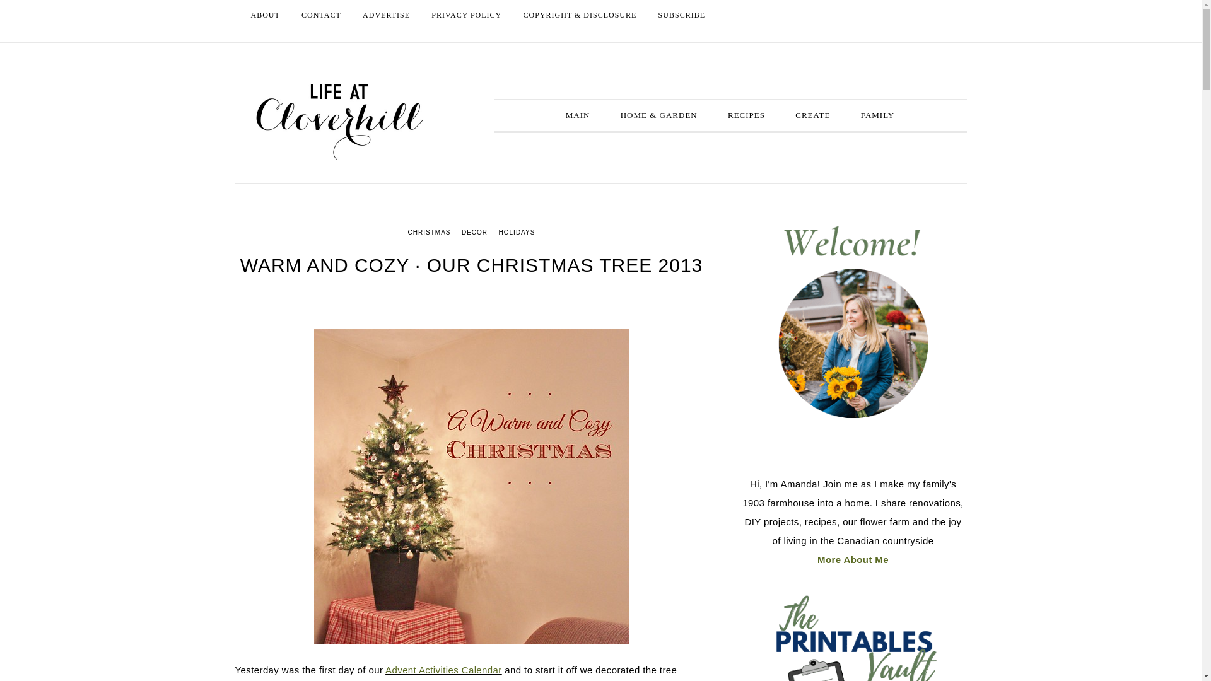 Image resolution: width=1211 pixels, height=681 pixels. What do you see at coordinates (746, 115) in the screenshot?
I see `RECIPES` at bounding box center [746, 115].